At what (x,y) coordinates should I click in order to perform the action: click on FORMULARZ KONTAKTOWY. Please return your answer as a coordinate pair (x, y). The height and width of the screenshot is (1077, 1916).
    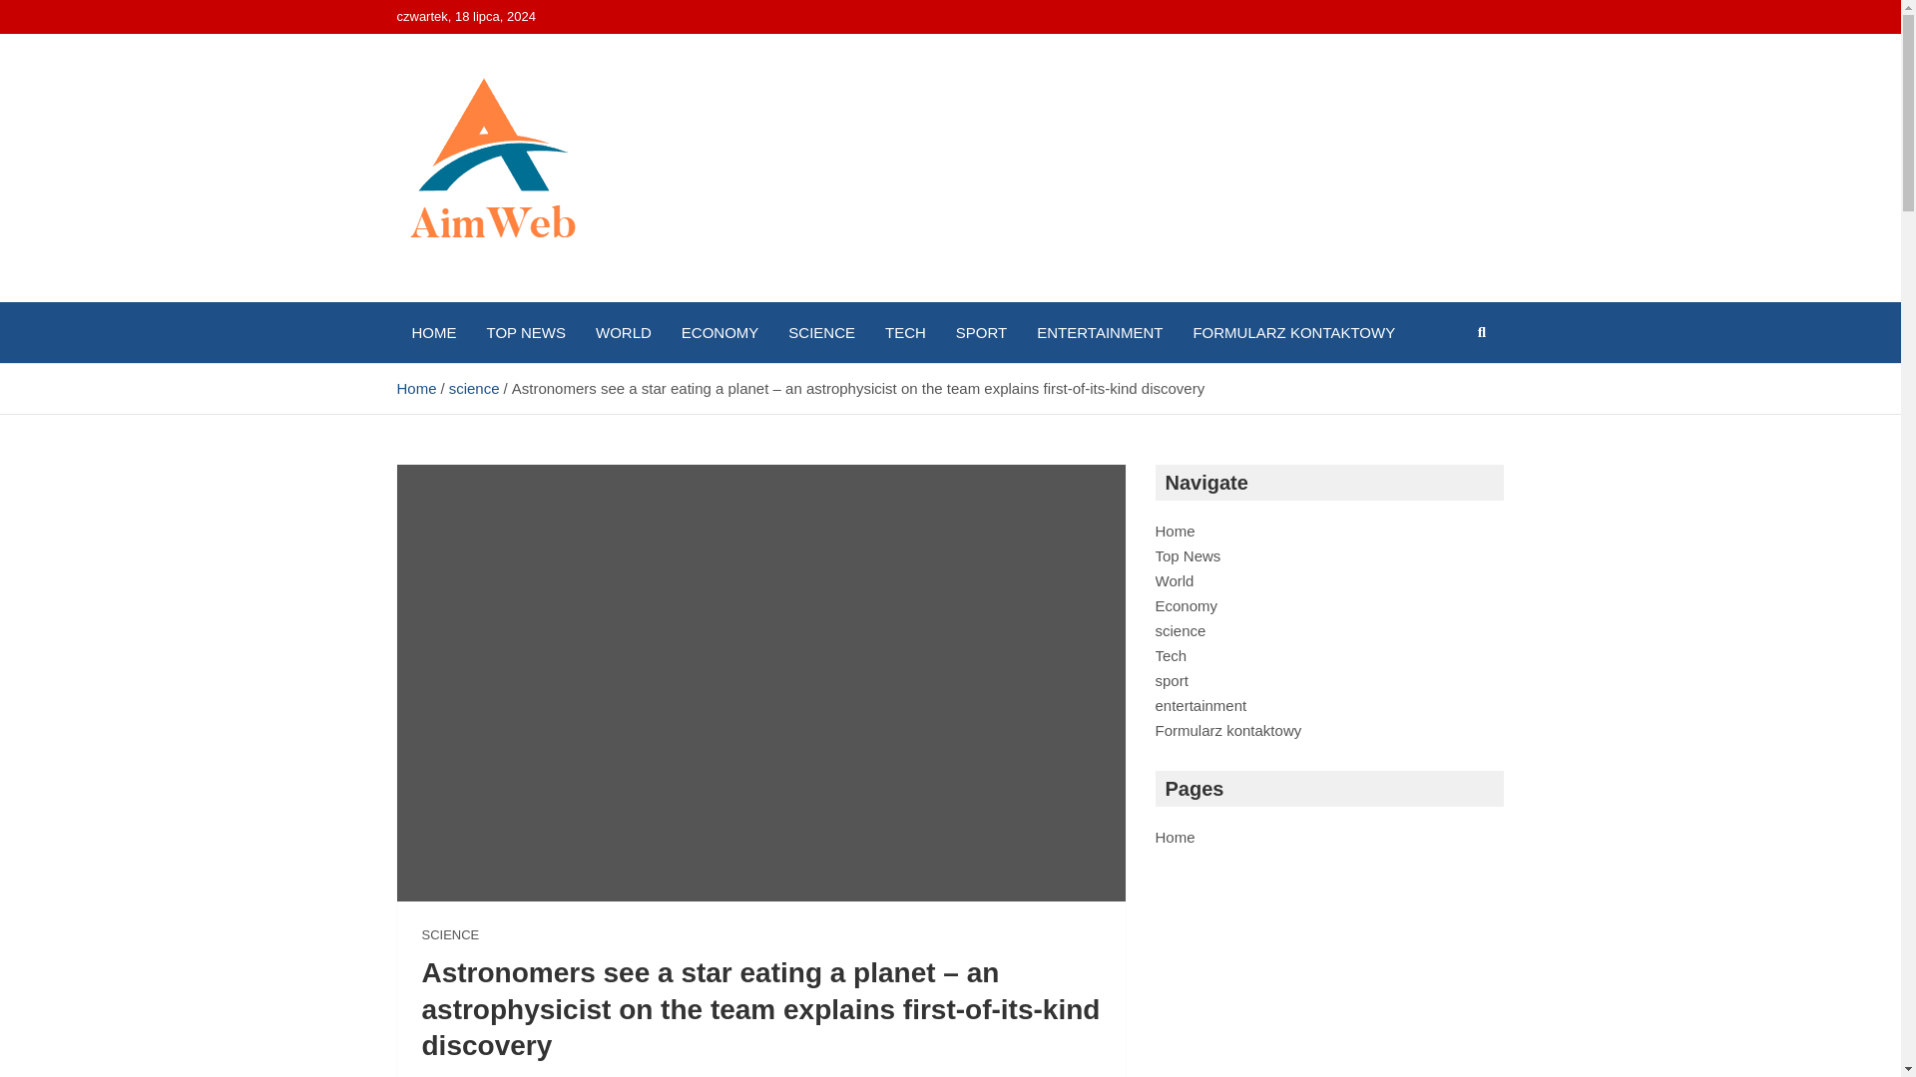
    Looking at the image, I should click on (1293, 332).